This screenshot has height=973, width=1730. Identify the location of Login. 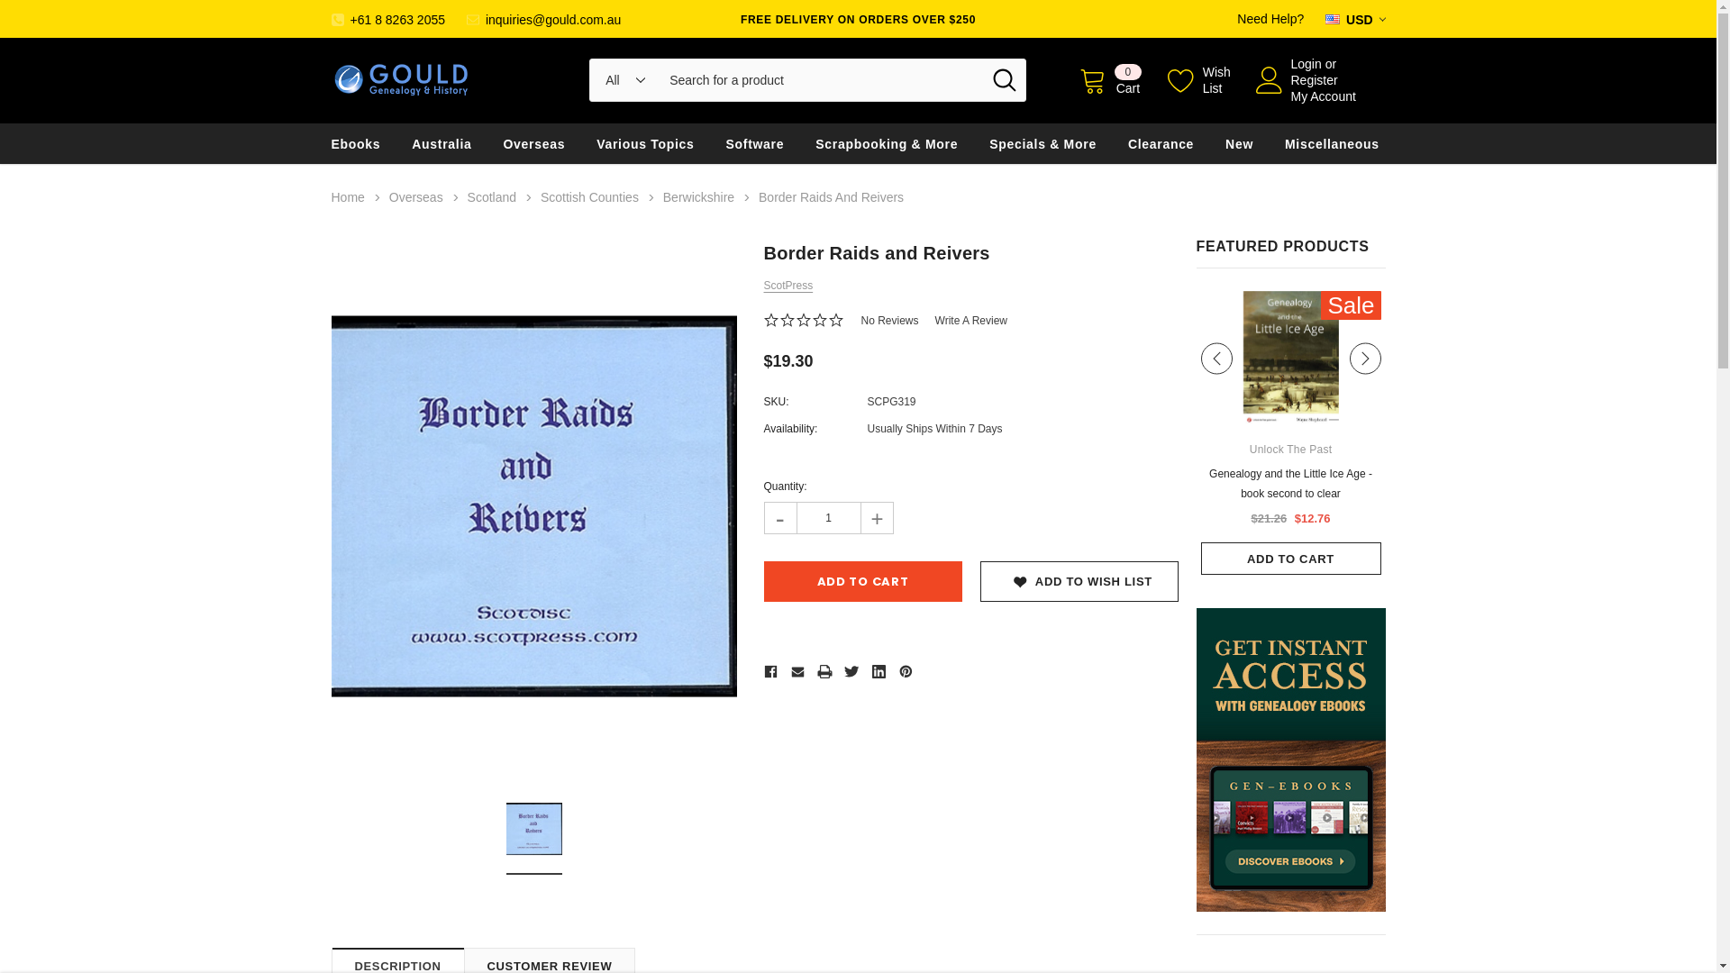
(1306, 64).